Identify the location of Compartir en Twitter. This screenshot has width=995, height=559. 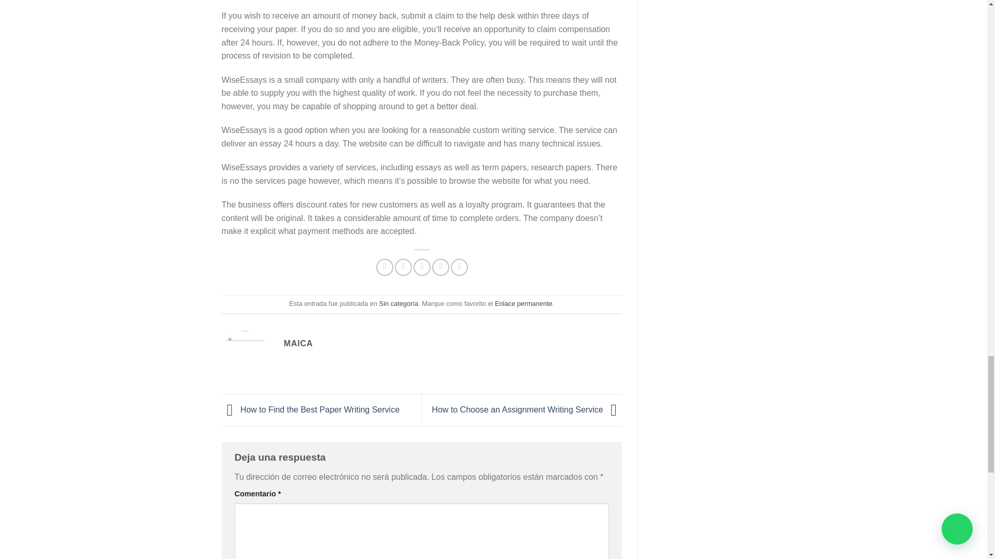
(403, 267).